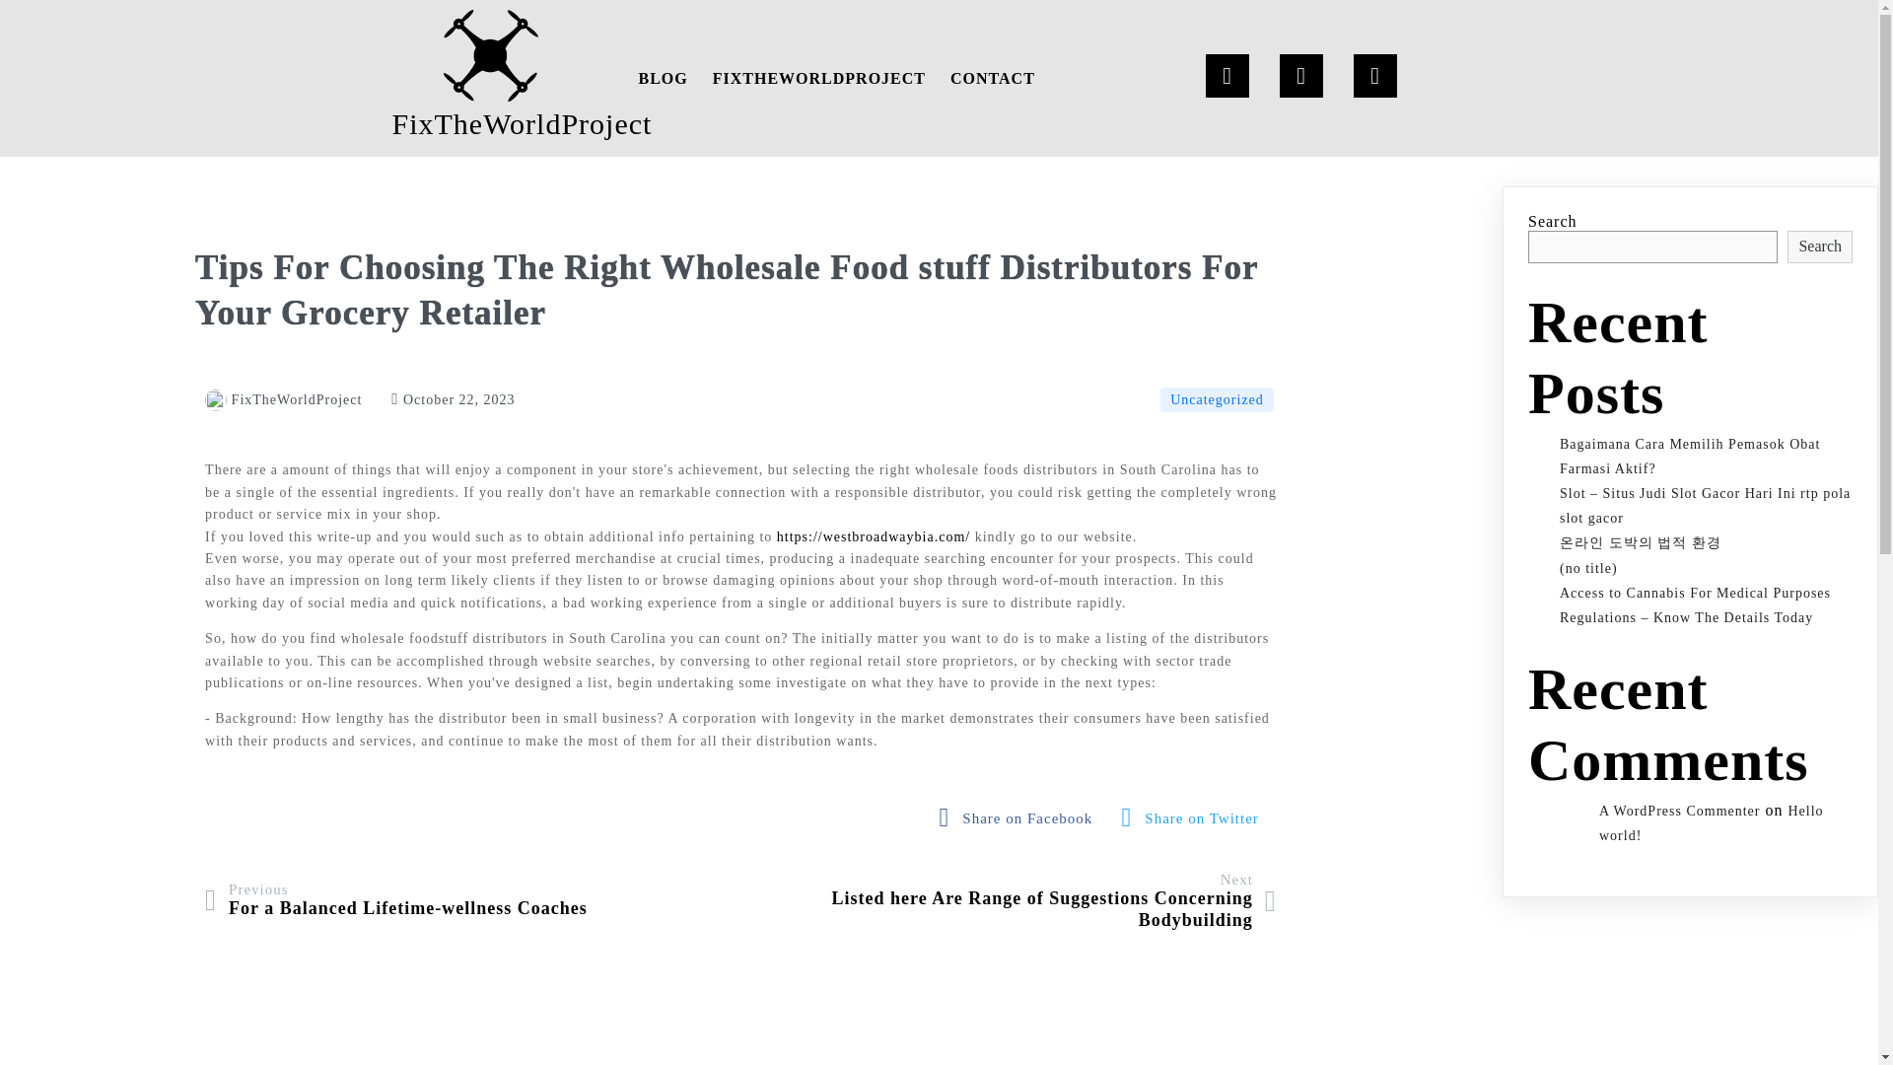 Image resolution: width=1893 pixels, height=1065 pixels. Describe the element at coordinates (663, 78) in the screenshot. I see `BLOG` at that location.